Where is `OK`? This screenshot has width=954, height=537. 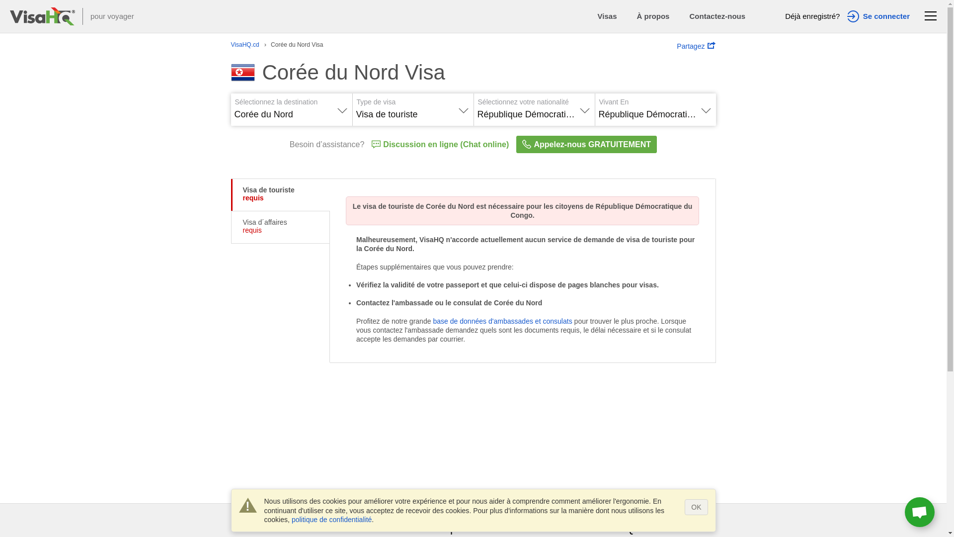 OK is located at coordinates (696, 507).